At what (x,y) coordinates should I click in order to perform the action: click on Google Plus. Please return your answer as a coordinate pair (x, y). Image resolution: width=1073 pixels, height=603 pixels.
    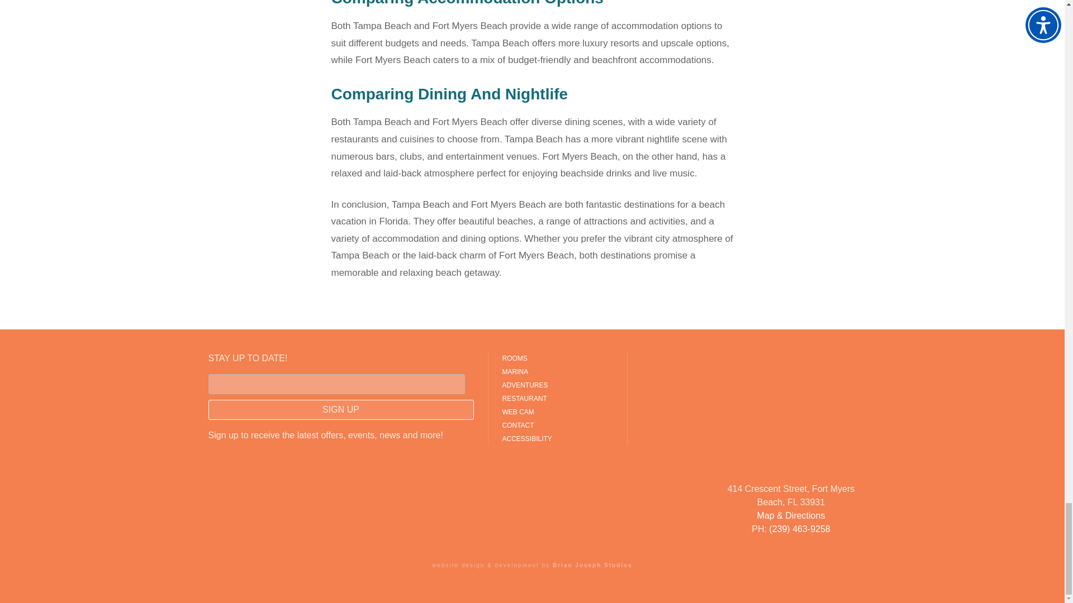
    Looking at the image, I should click on (651, 385).